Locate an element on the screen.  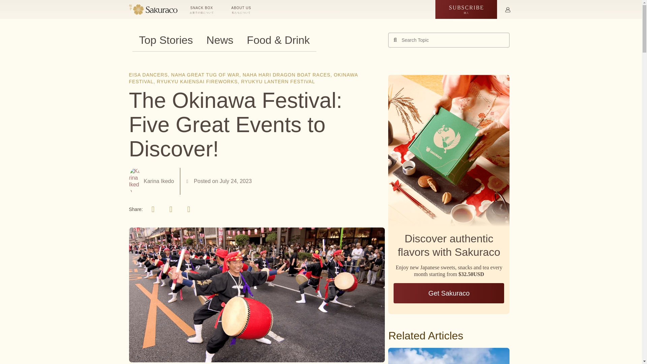
News is located at coordinates (220, 40).